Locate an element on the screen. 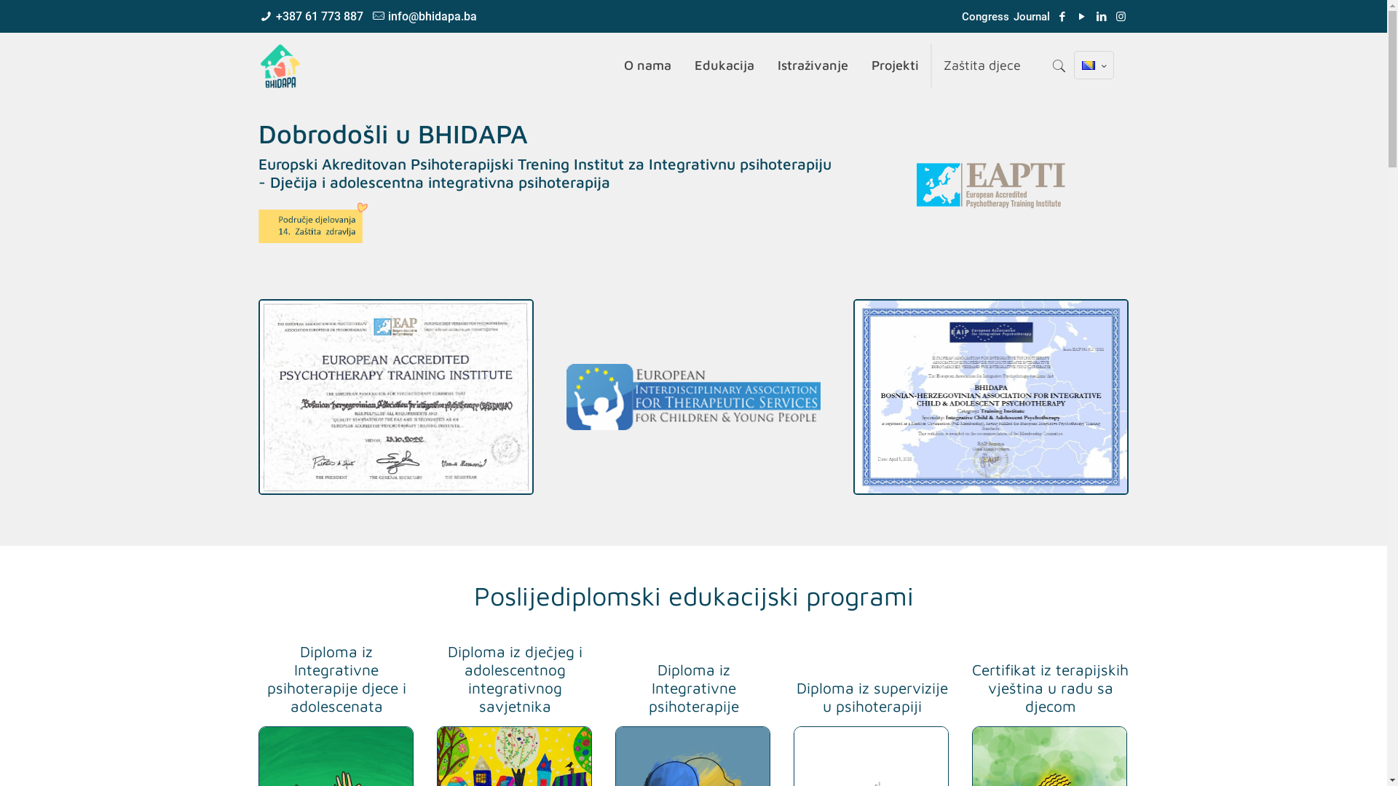  Congress is located at coordinates (986, 17).